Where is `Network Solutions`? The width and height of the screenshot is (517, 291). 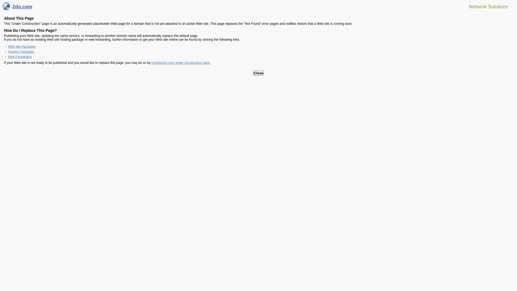 Network Solutions is located at coordinates (485, 6).